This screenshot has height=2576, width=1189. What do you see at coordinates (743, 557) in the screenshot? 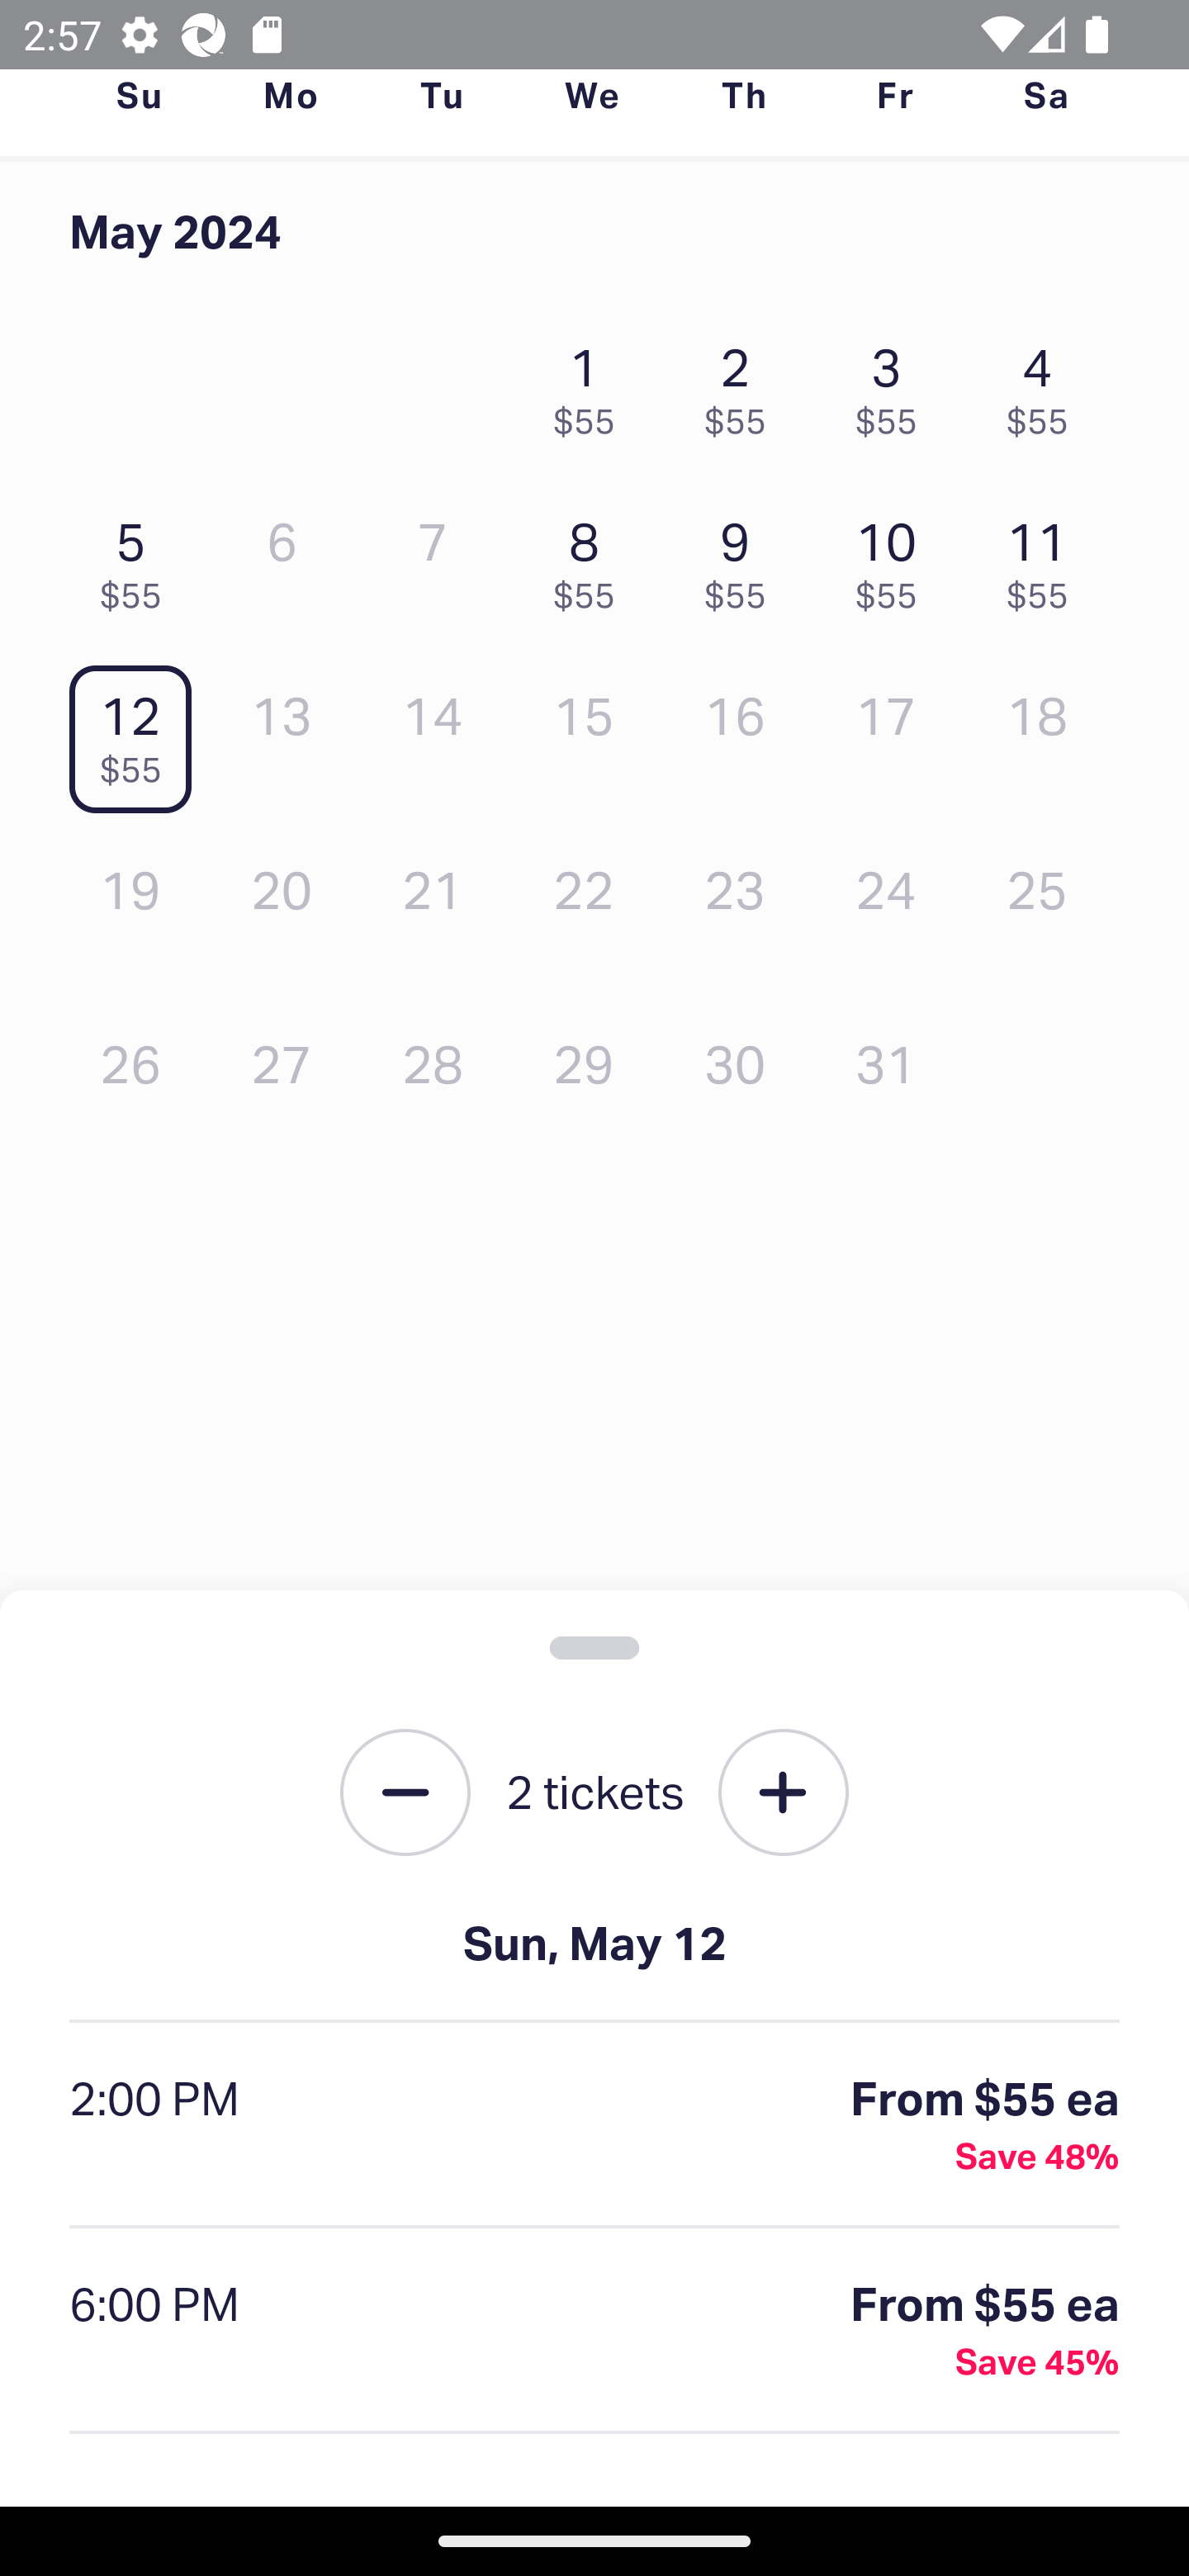
I see `9 $55` at bounding box center [743, 557].